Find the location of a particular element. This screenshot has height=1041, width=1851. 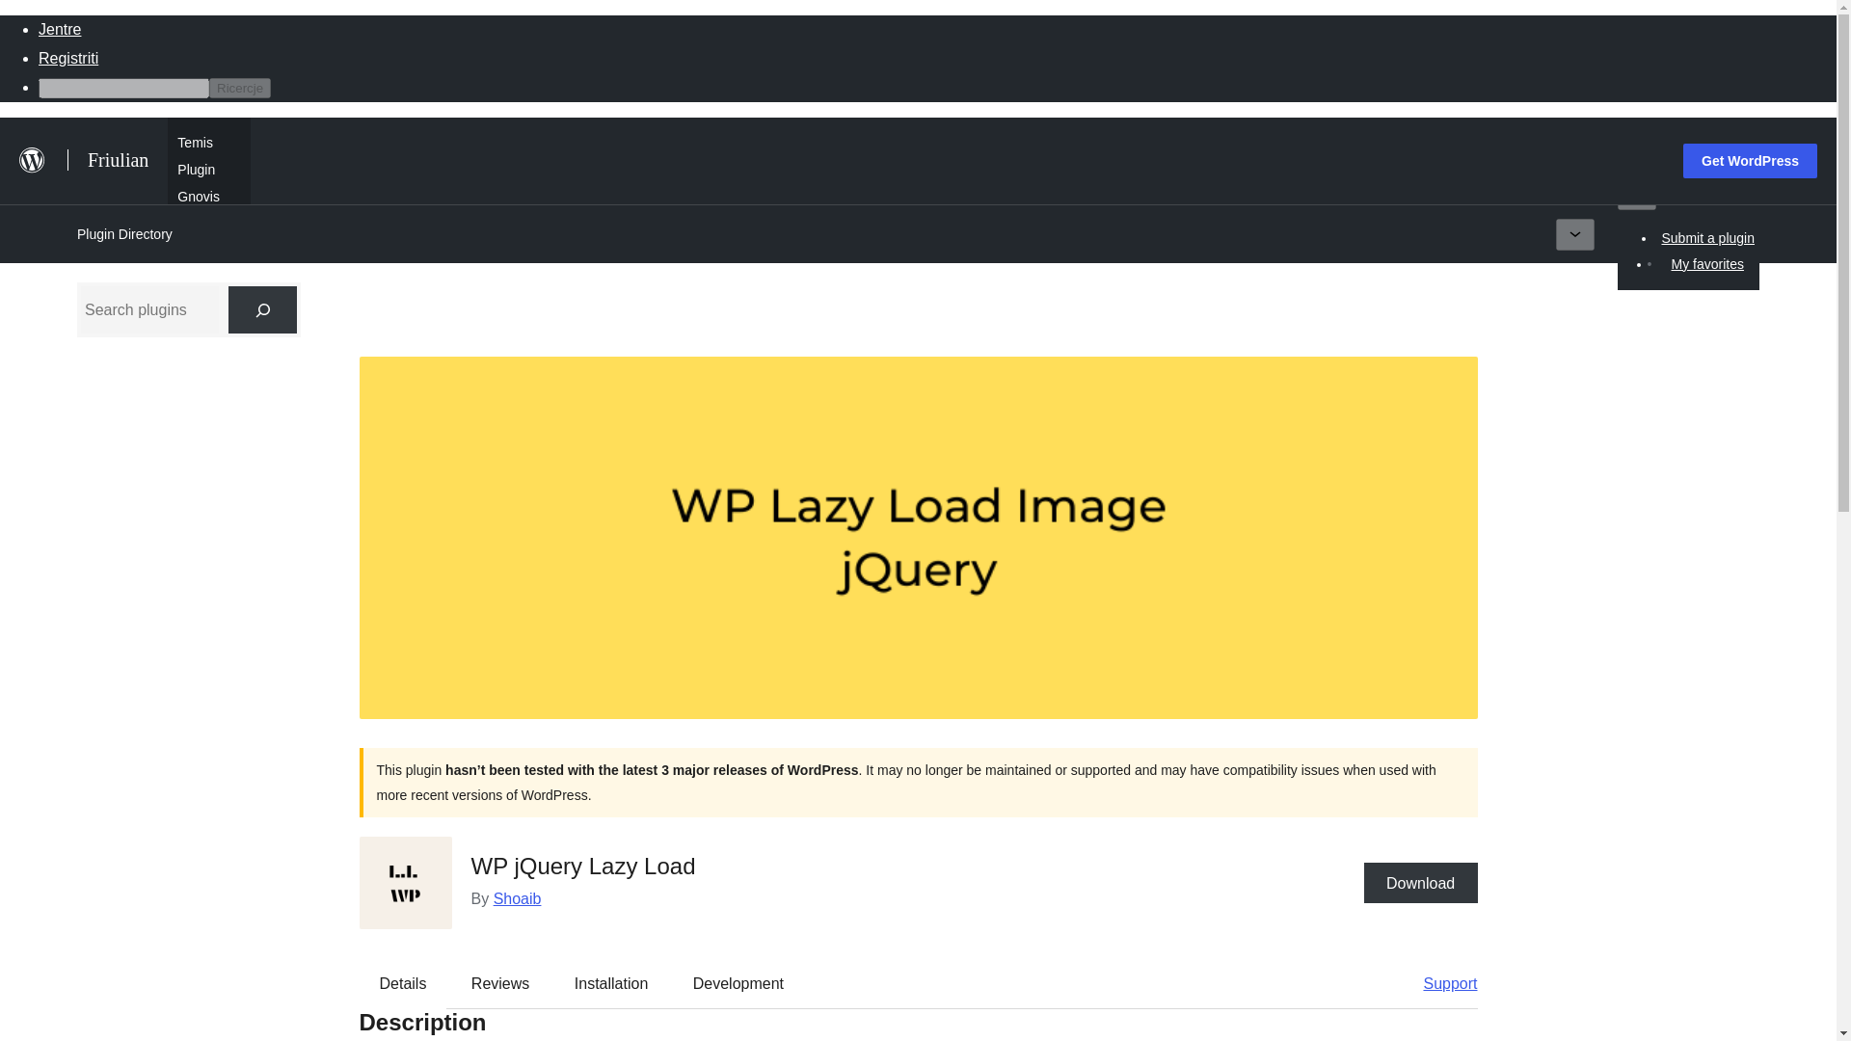

Development is located at coordinates (738, 983).